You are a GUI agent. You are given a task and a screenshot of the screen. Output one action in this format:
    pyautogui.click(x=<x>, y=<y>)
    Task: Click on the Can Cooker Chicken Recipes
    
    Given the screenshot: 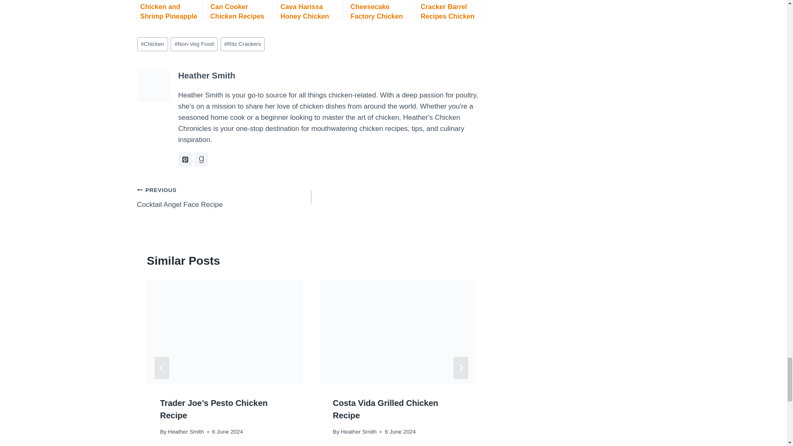 What is the action you would take?
    pyautogui.click(x=240, y=9)
    